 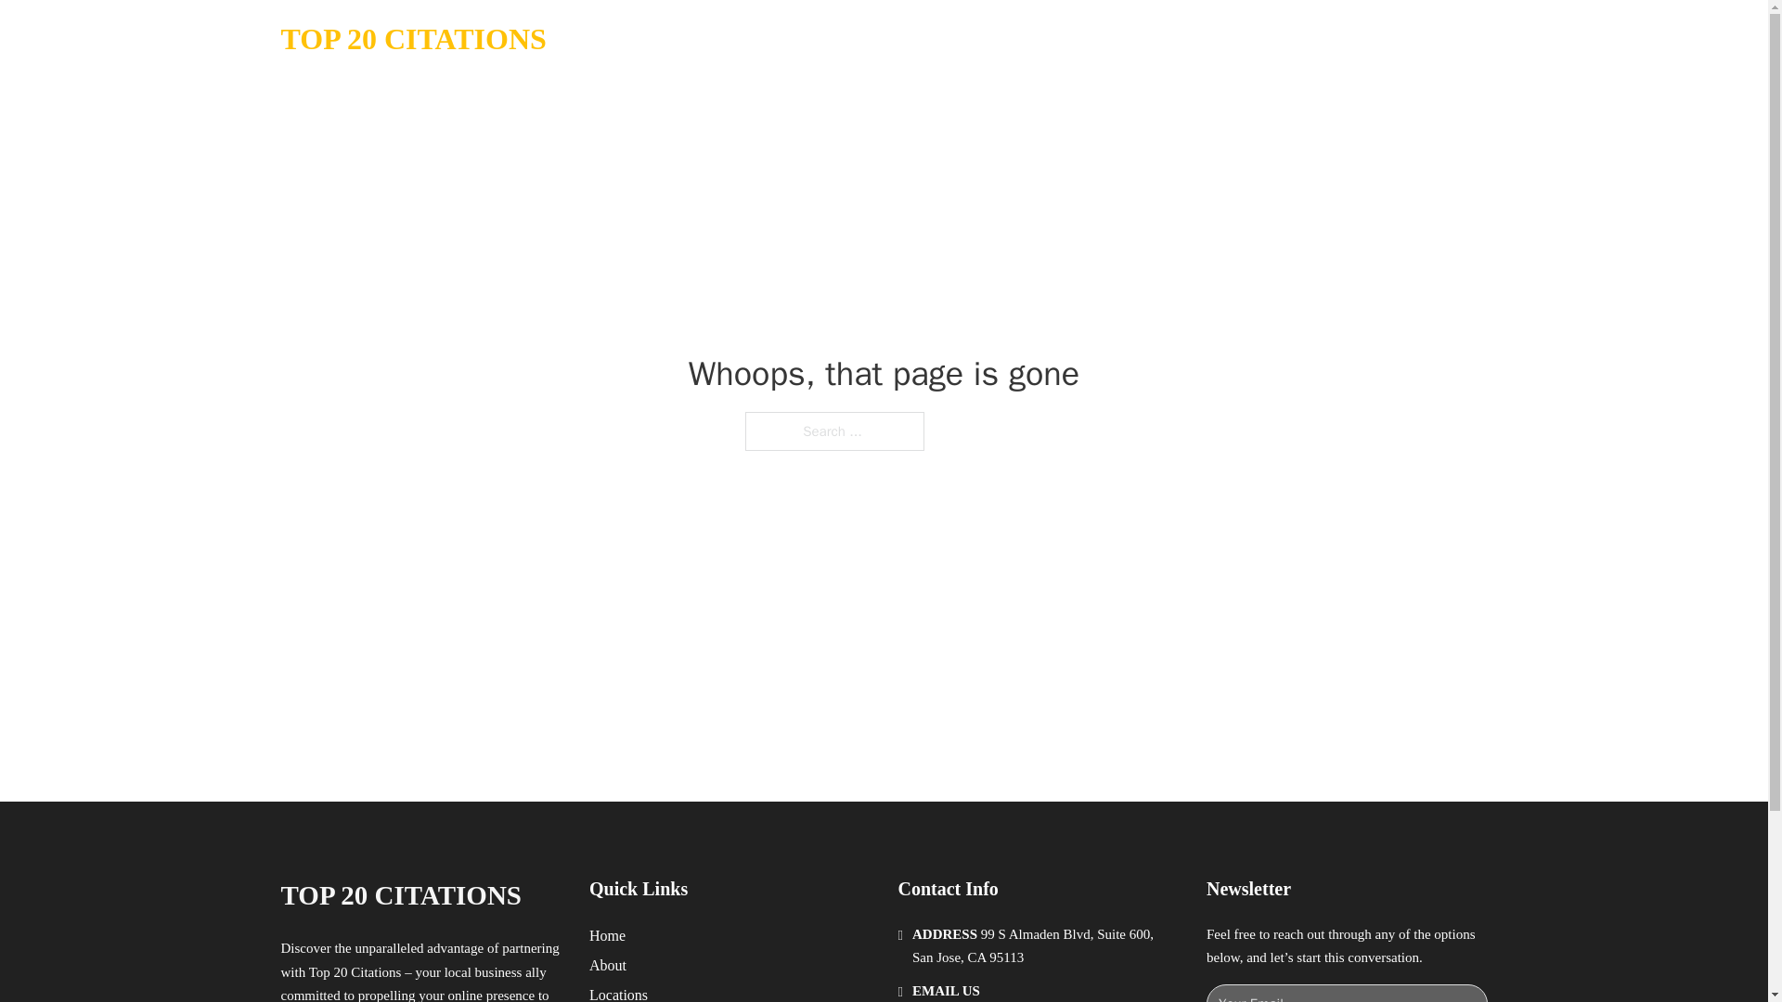 What do you see at coordinates (607, 935) in the screenshot?
I see `Home` at bounding box center [607, 935].